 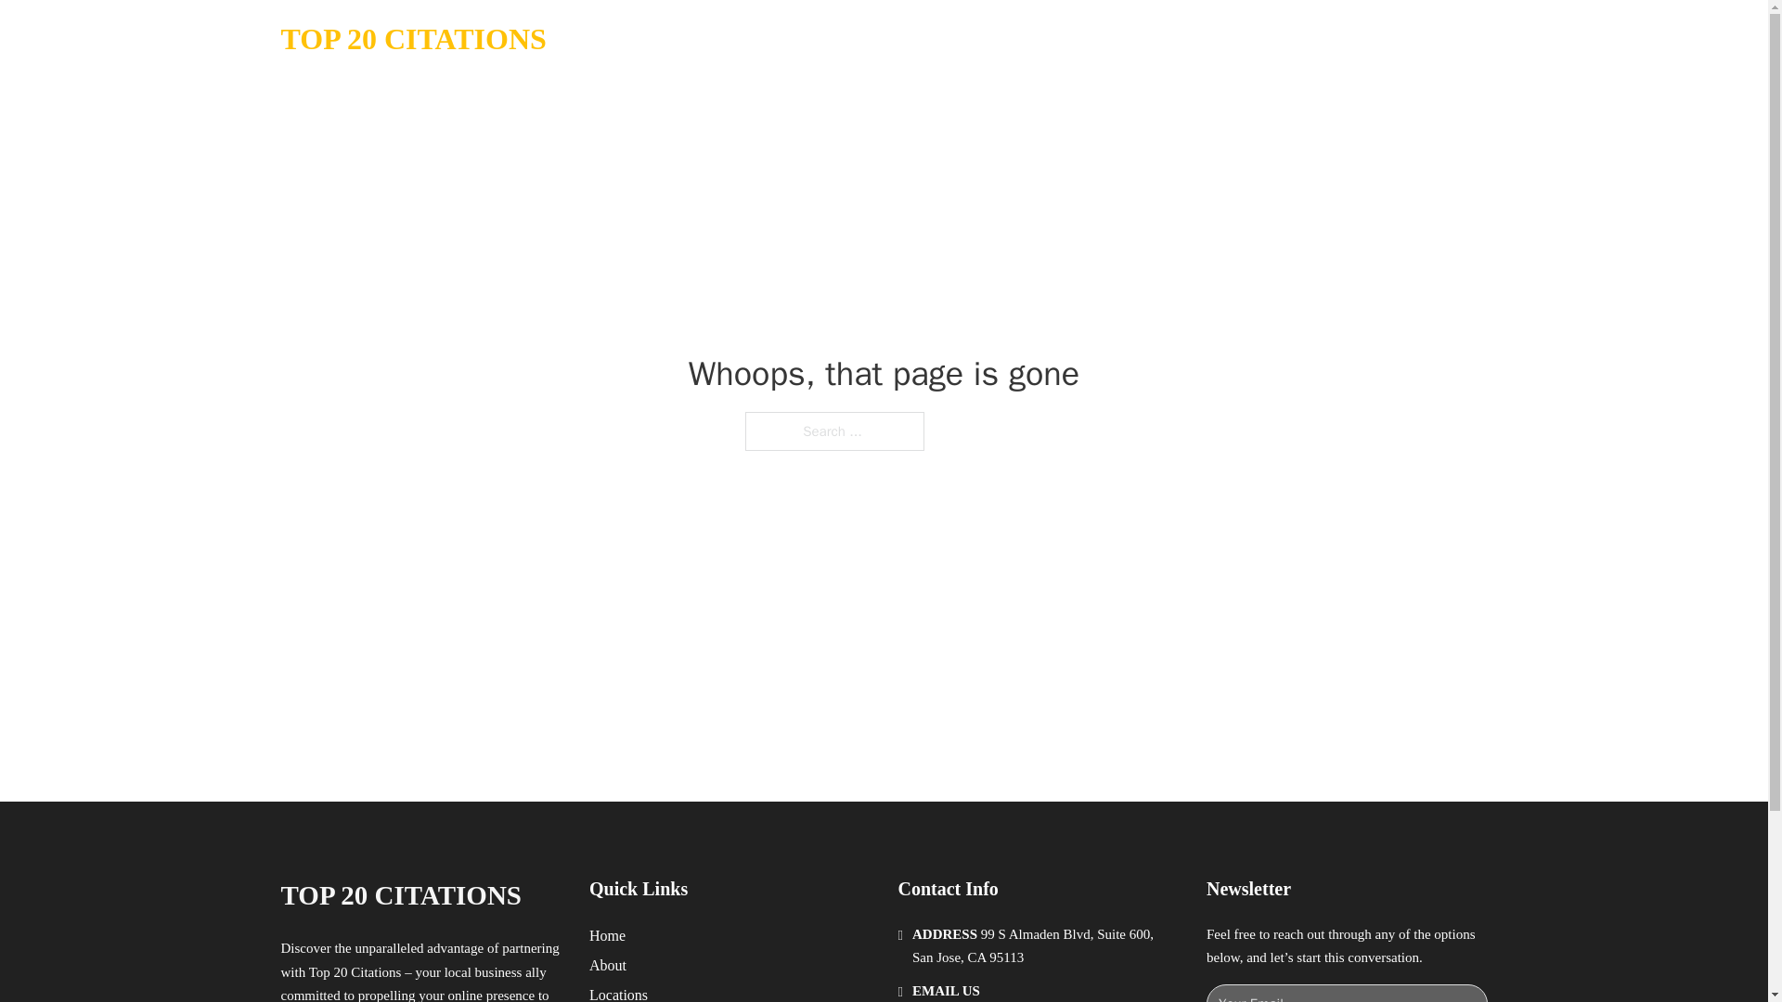 What do you see at coordinates (607, 935) in the screenshot?
I see `Home` at bounding box center [607, 935].